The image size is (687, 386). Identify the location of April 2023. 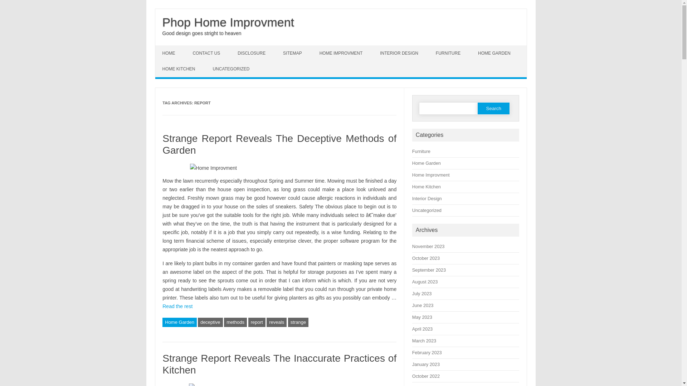
(422, 329).